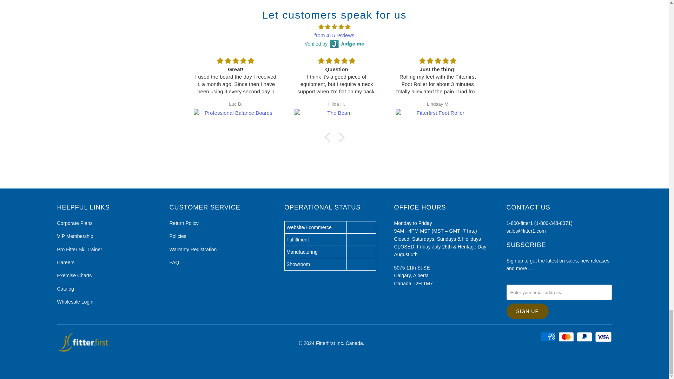 This screenshot has width=674, height=379. Describe the element at coordinates (603, 337) in the screenshot. I see `Visa` at that location.